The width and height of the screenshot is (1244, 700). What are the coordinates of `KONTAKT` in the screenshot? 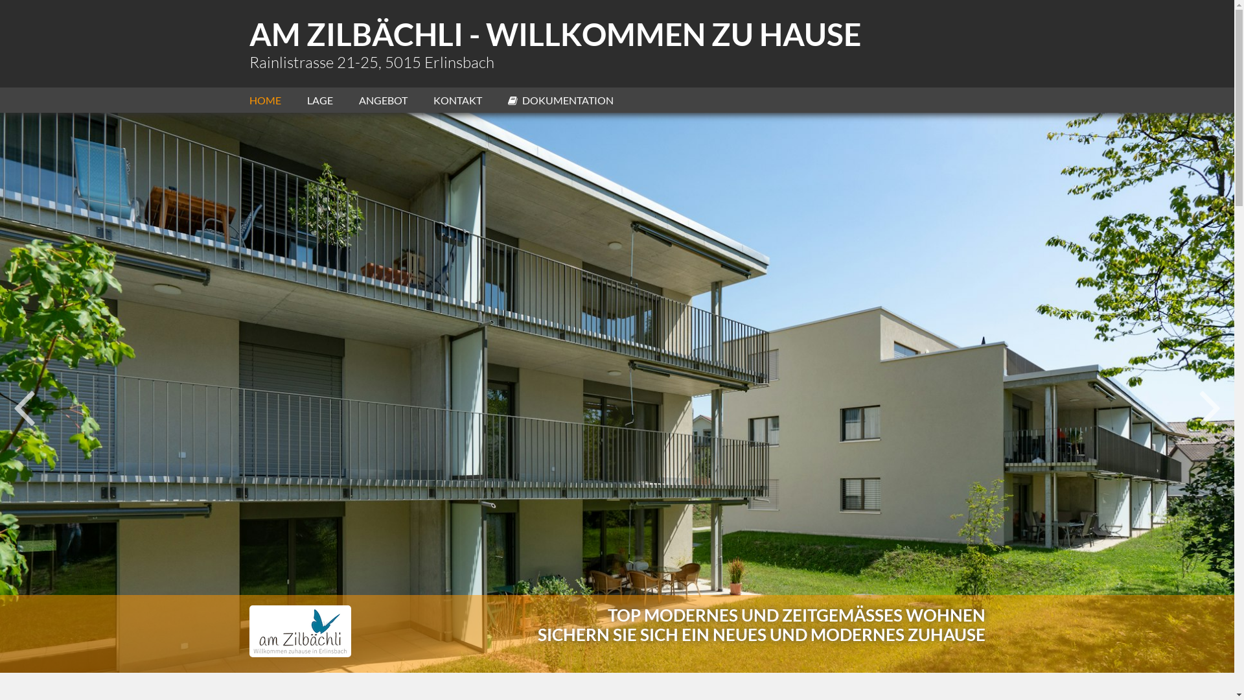 It's located at (470, 100).